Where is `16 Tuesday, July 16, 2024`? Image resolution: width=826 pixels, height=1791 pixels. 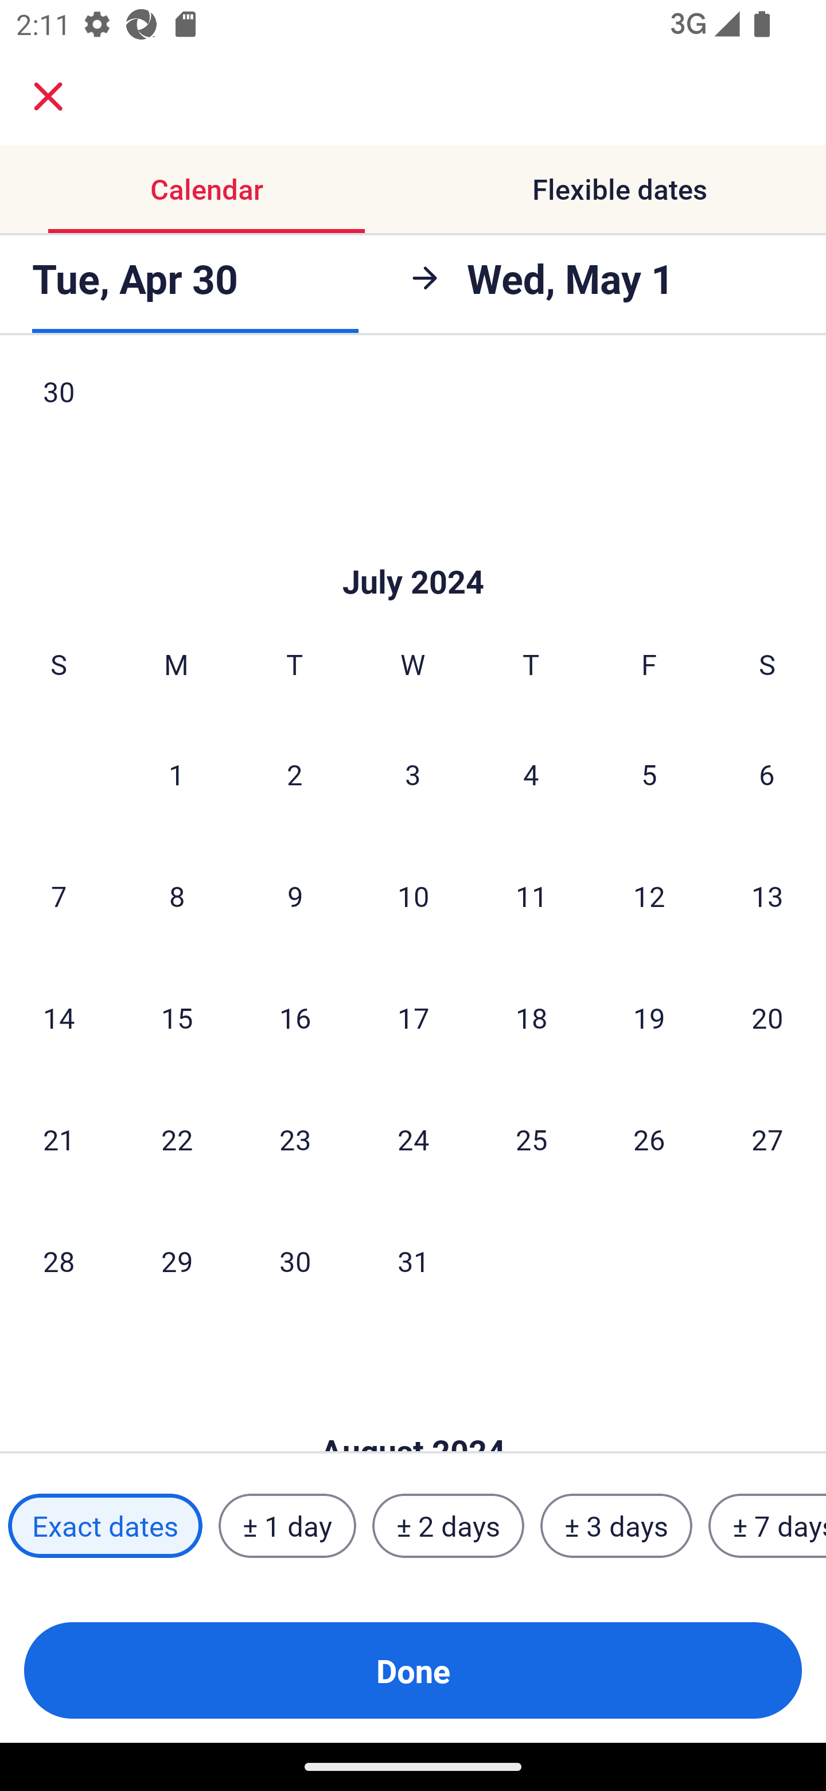 16 Tuesday, July 16, 2024 is located at coordinates (295, 1017).